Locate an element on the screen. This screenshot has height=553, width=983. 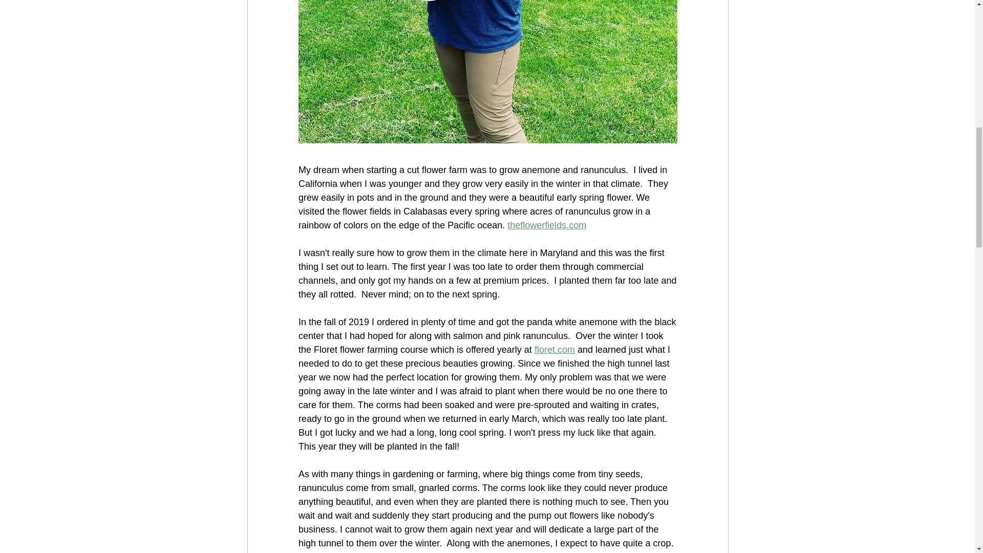
floret.com is located at coordinates (554, 349).